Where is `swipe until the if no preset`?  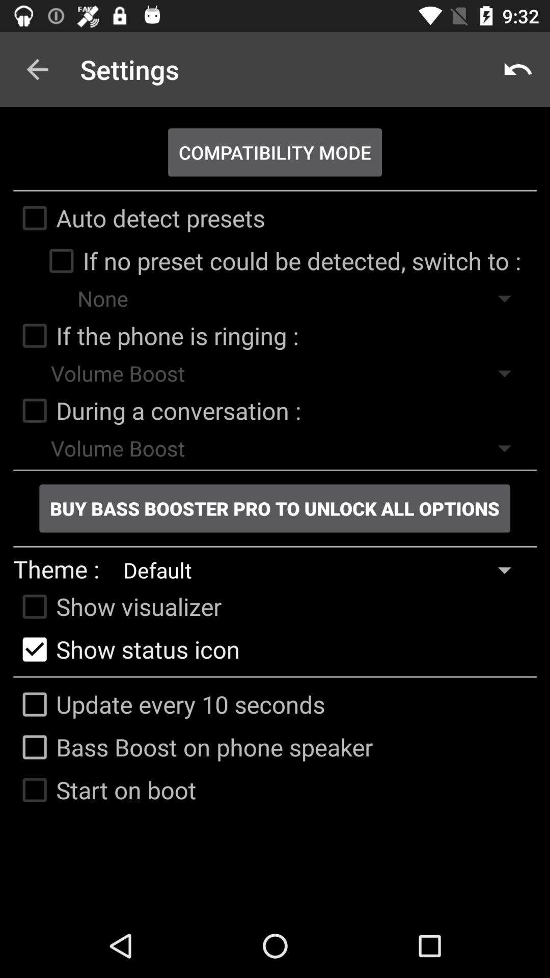 swipe until the if no preset is located at coordinates (280, 261).